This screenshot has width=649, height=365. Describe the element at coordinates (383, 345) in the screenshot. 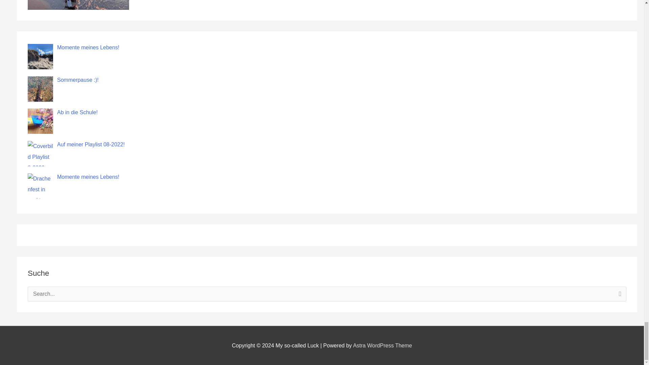

I see `Astra WordPress Theme` at that location.